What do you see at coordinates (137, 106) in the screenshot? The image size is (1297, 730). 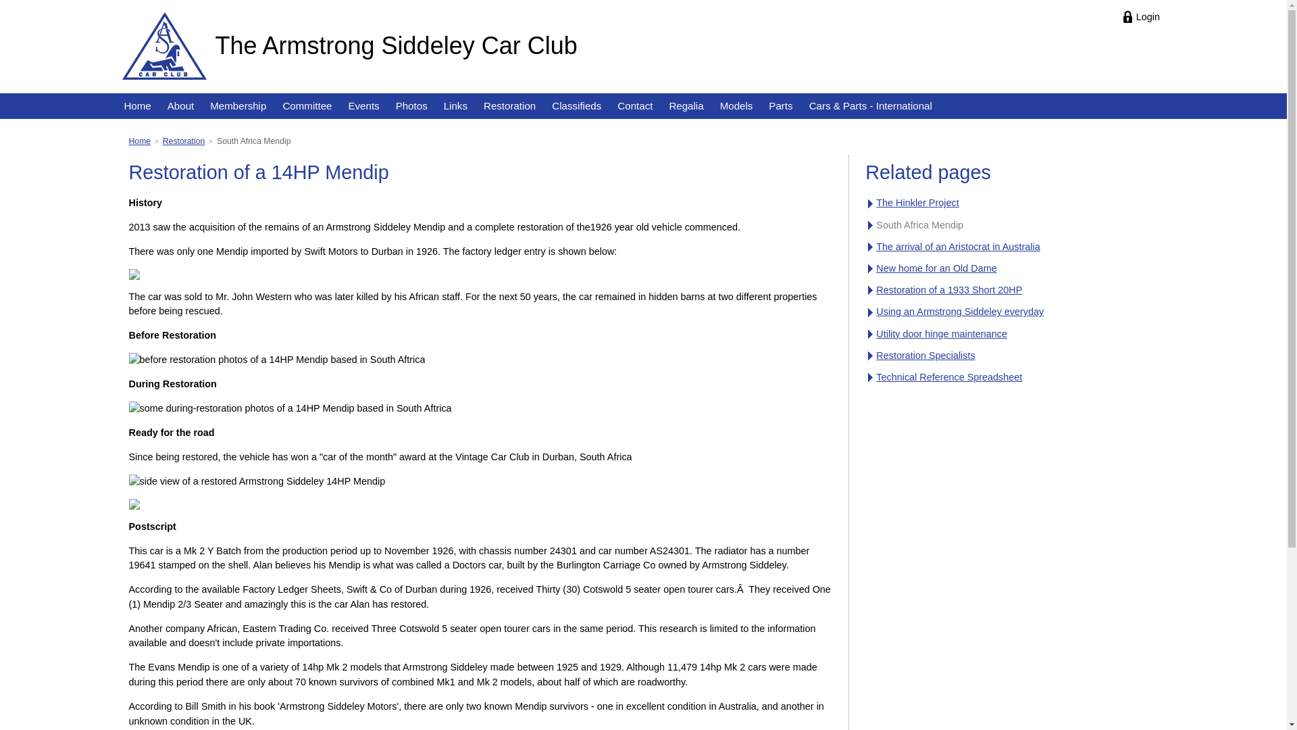 I see `Home` at bounding box center [137, 106].